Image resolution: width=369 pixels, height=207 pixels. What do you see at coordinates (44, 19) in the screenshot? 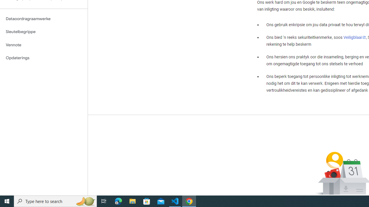
I see `Dataoordragraamwerke` at bounding box center [44, 19].